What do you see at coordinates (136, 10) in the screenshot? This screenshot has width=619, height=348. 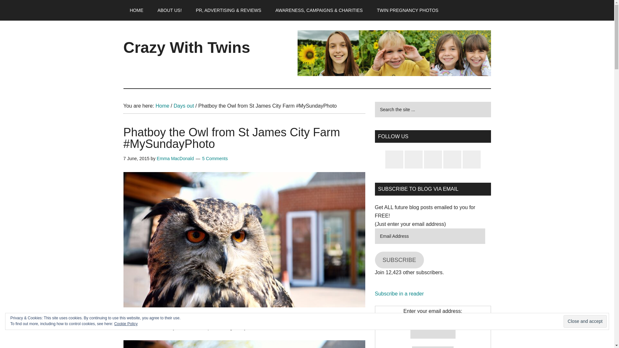 I see `HOME` at bounding box center [136, 10].